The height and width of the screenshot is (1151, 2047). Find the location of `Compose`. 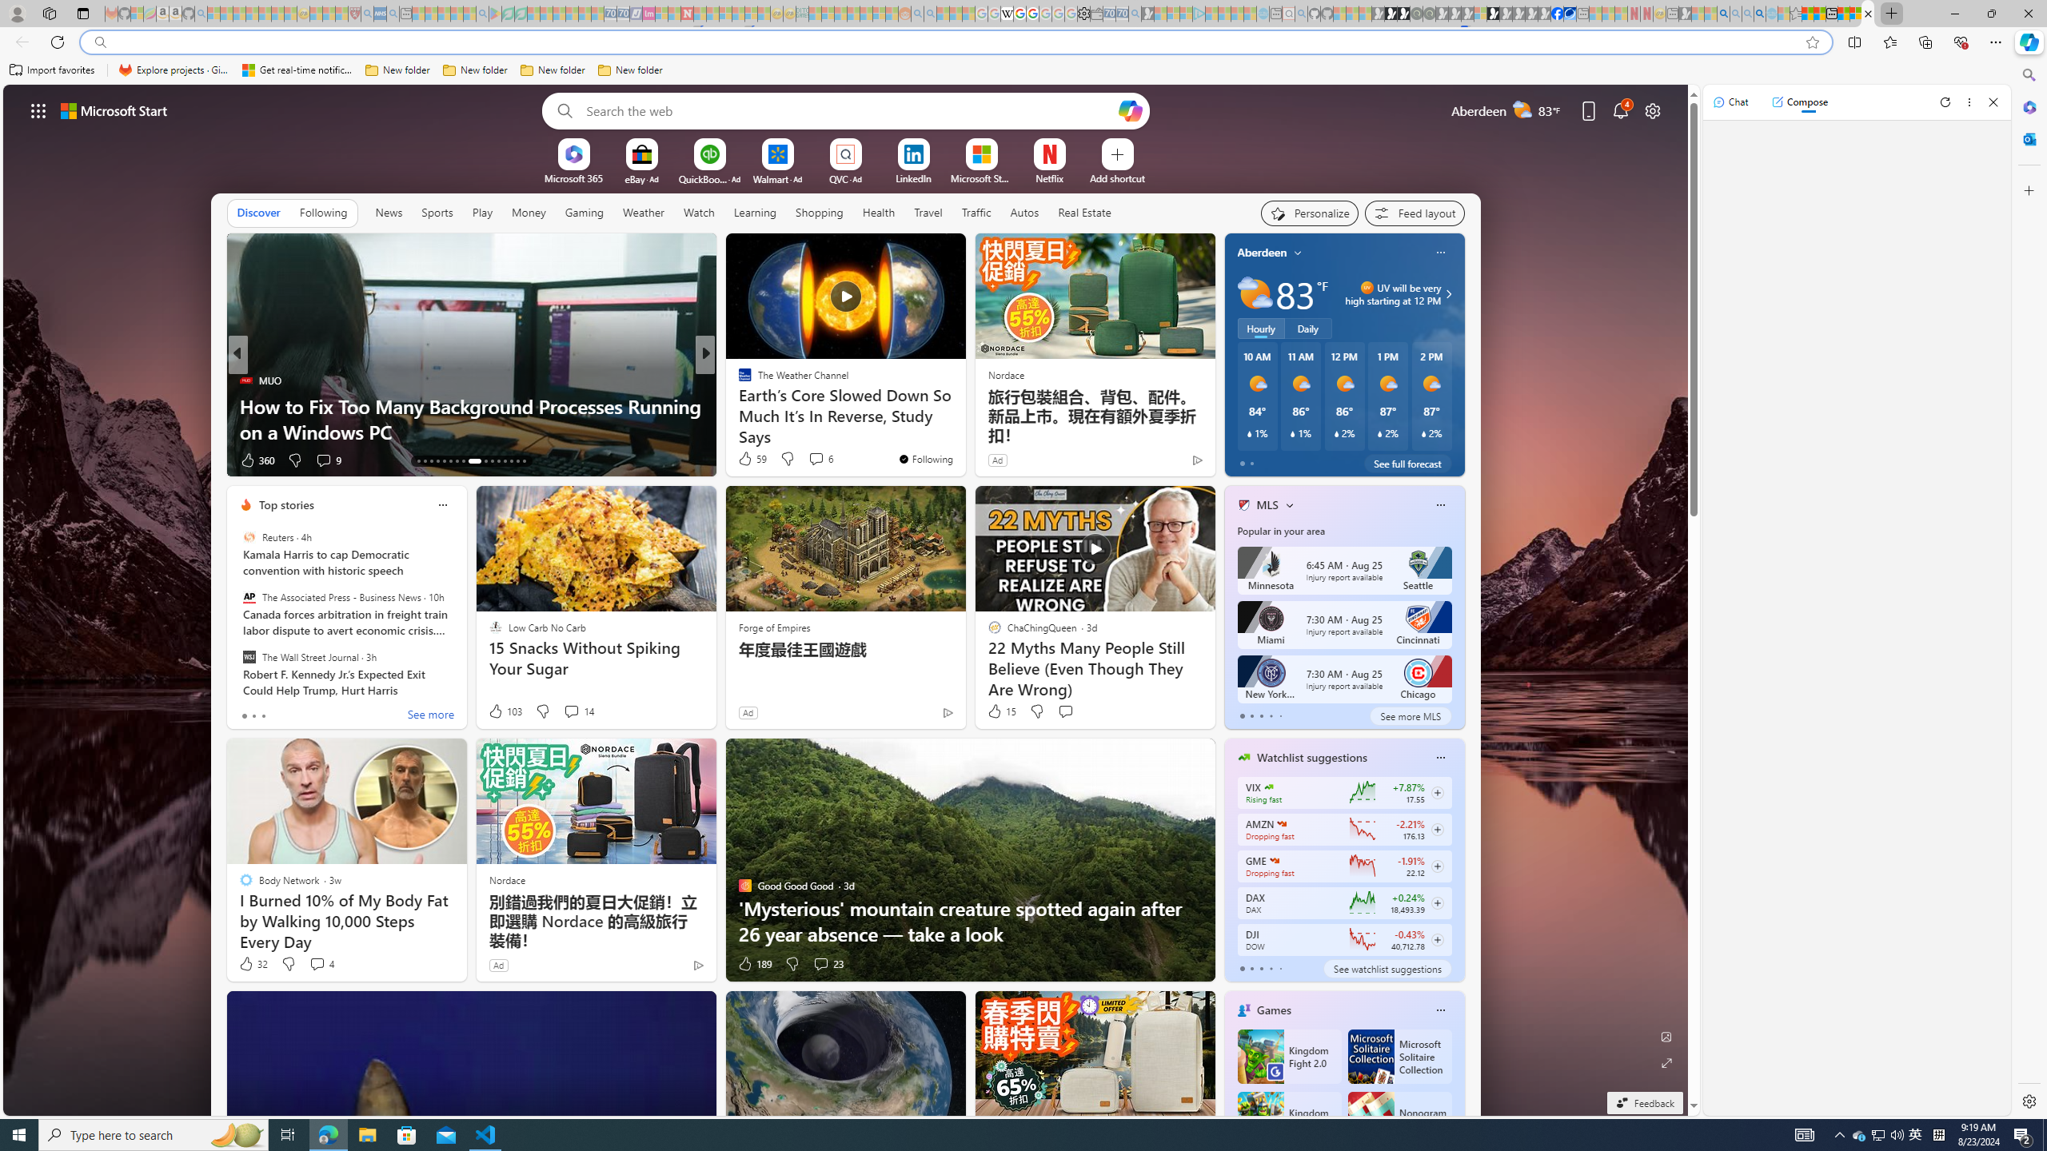

Compose is located at coordinates (1799, 102).